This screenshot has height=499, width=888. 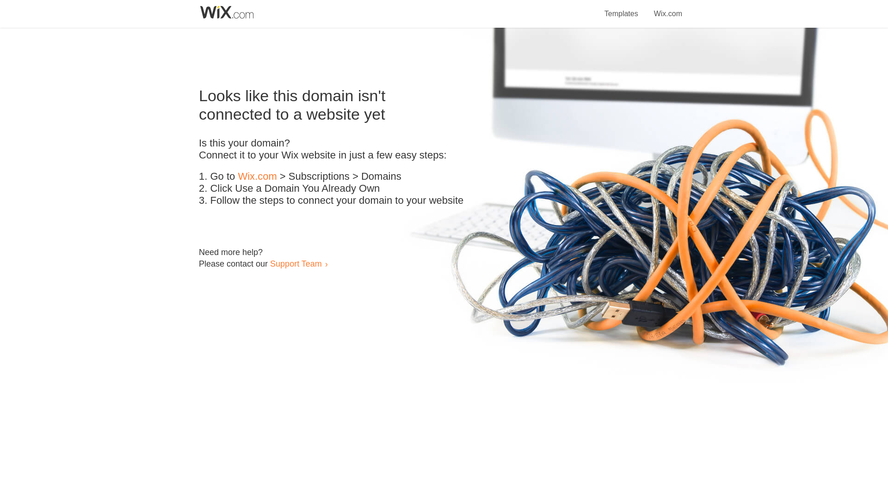 What do you see at coordinates (296, 263) in the screenshot?
I see `Support Team` at bounding box center [296, 263].